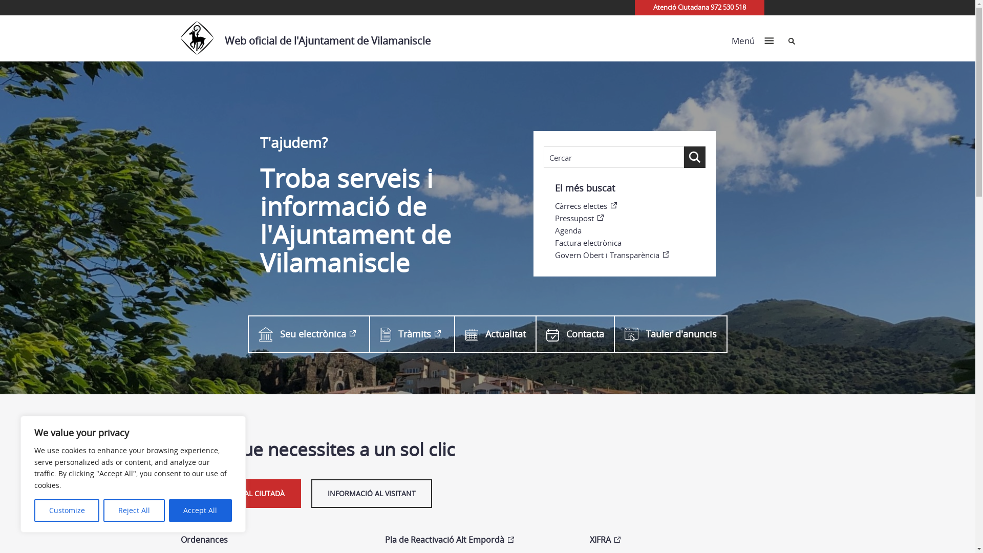 This screenshot has height=553, width=983. I want to click on Icones-e-tauler
Tauler d'anuncis, so click(671, 334).